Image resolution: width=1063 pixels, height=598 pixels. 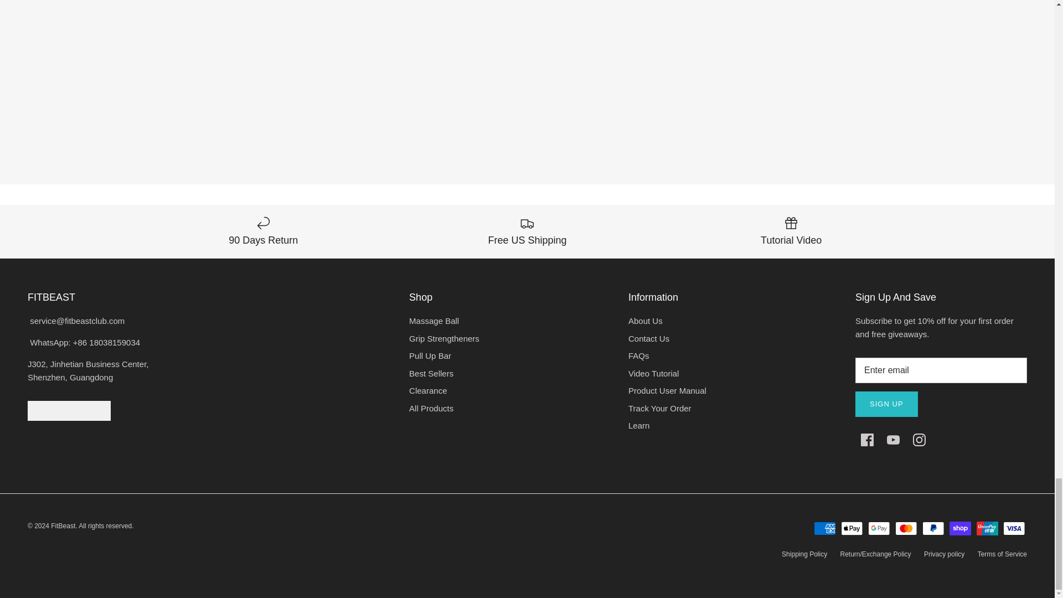 What do you see at coordinates (892, 440) in the screenshot?
I see `Youtube` at bounding box center [892, 440].